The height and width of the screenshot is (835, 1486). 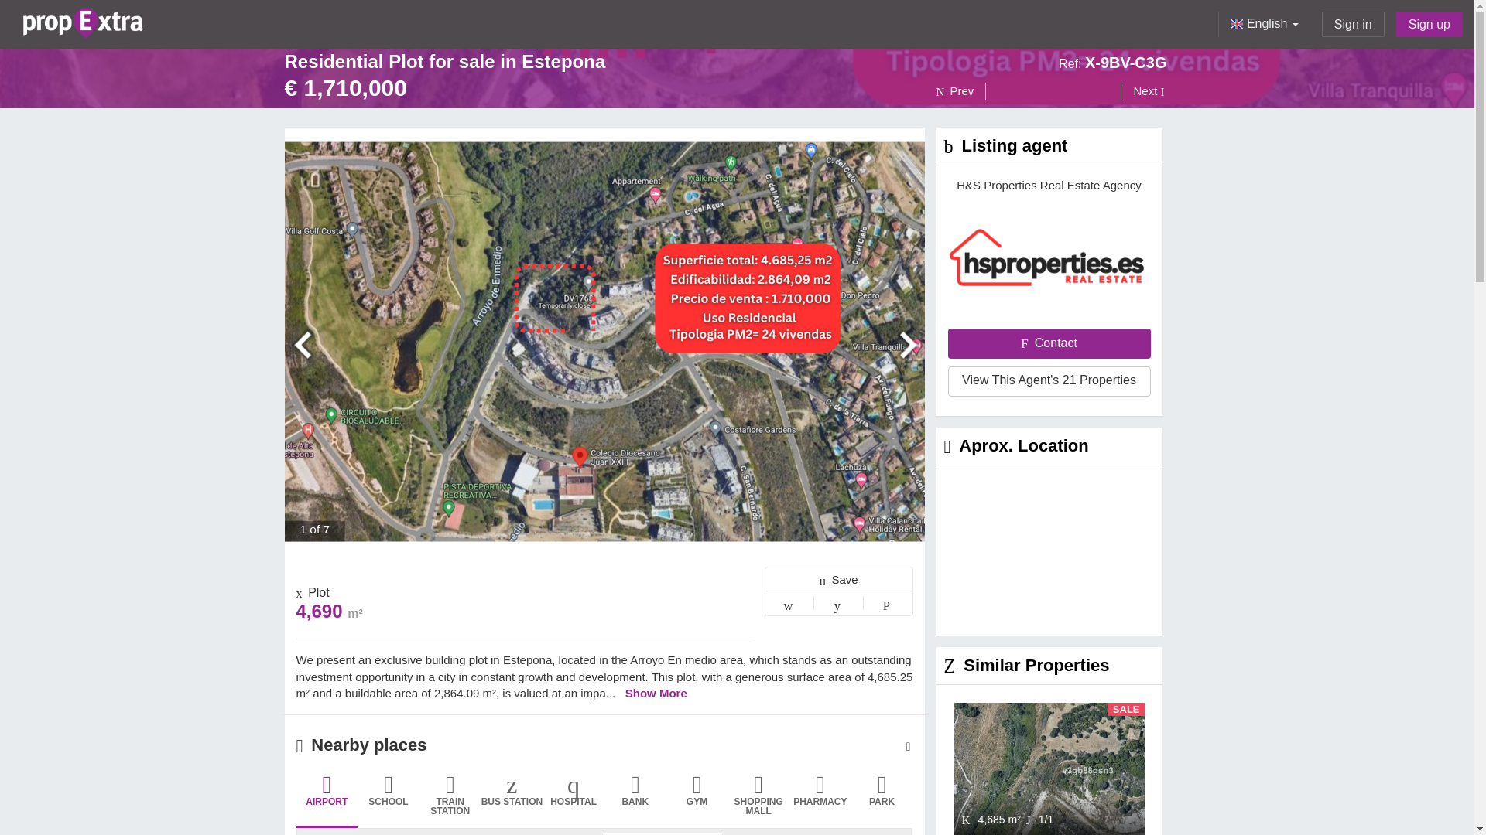 I want to click on Save, so click(x=839, y=578).